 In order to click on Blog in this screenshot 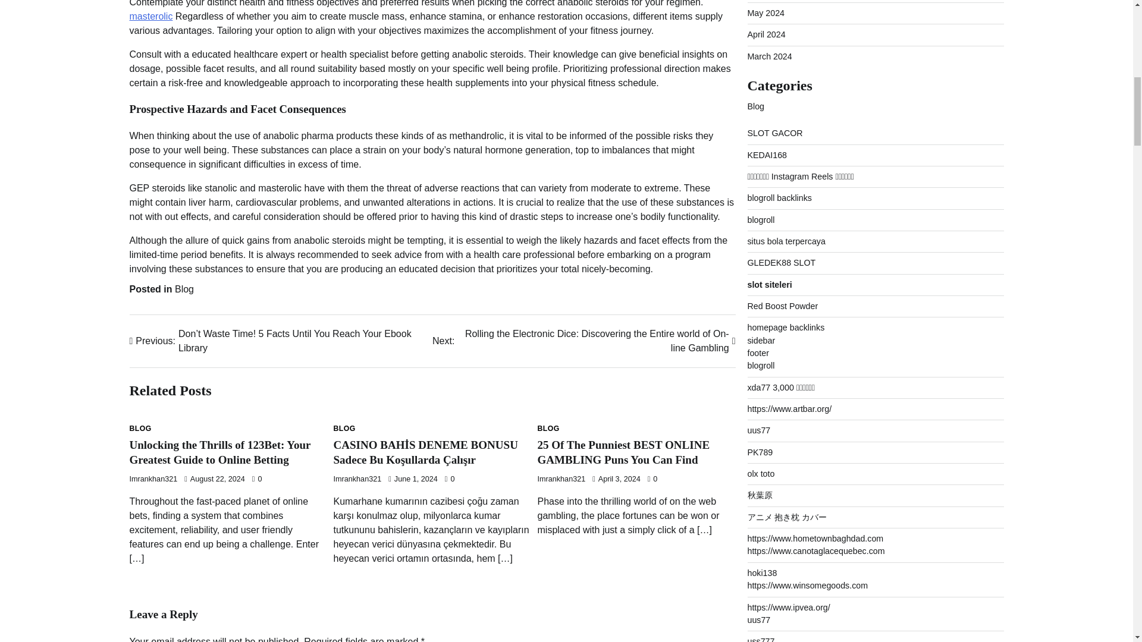, I will do `click(184, 289)`.